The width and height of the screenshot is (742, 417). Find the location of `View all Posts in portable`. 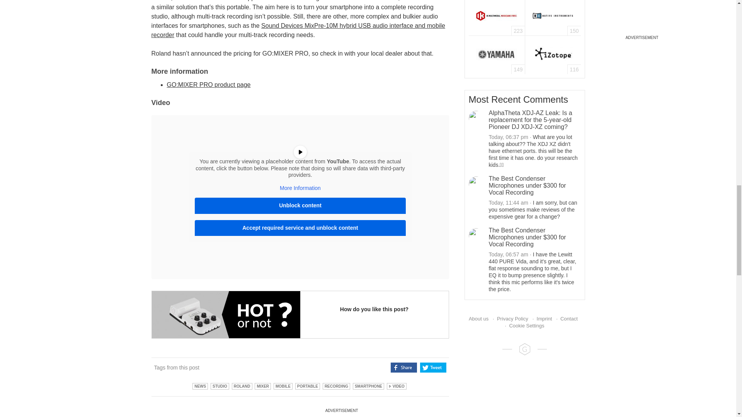

View all Posts in portable is located at coordinates (308, 386).